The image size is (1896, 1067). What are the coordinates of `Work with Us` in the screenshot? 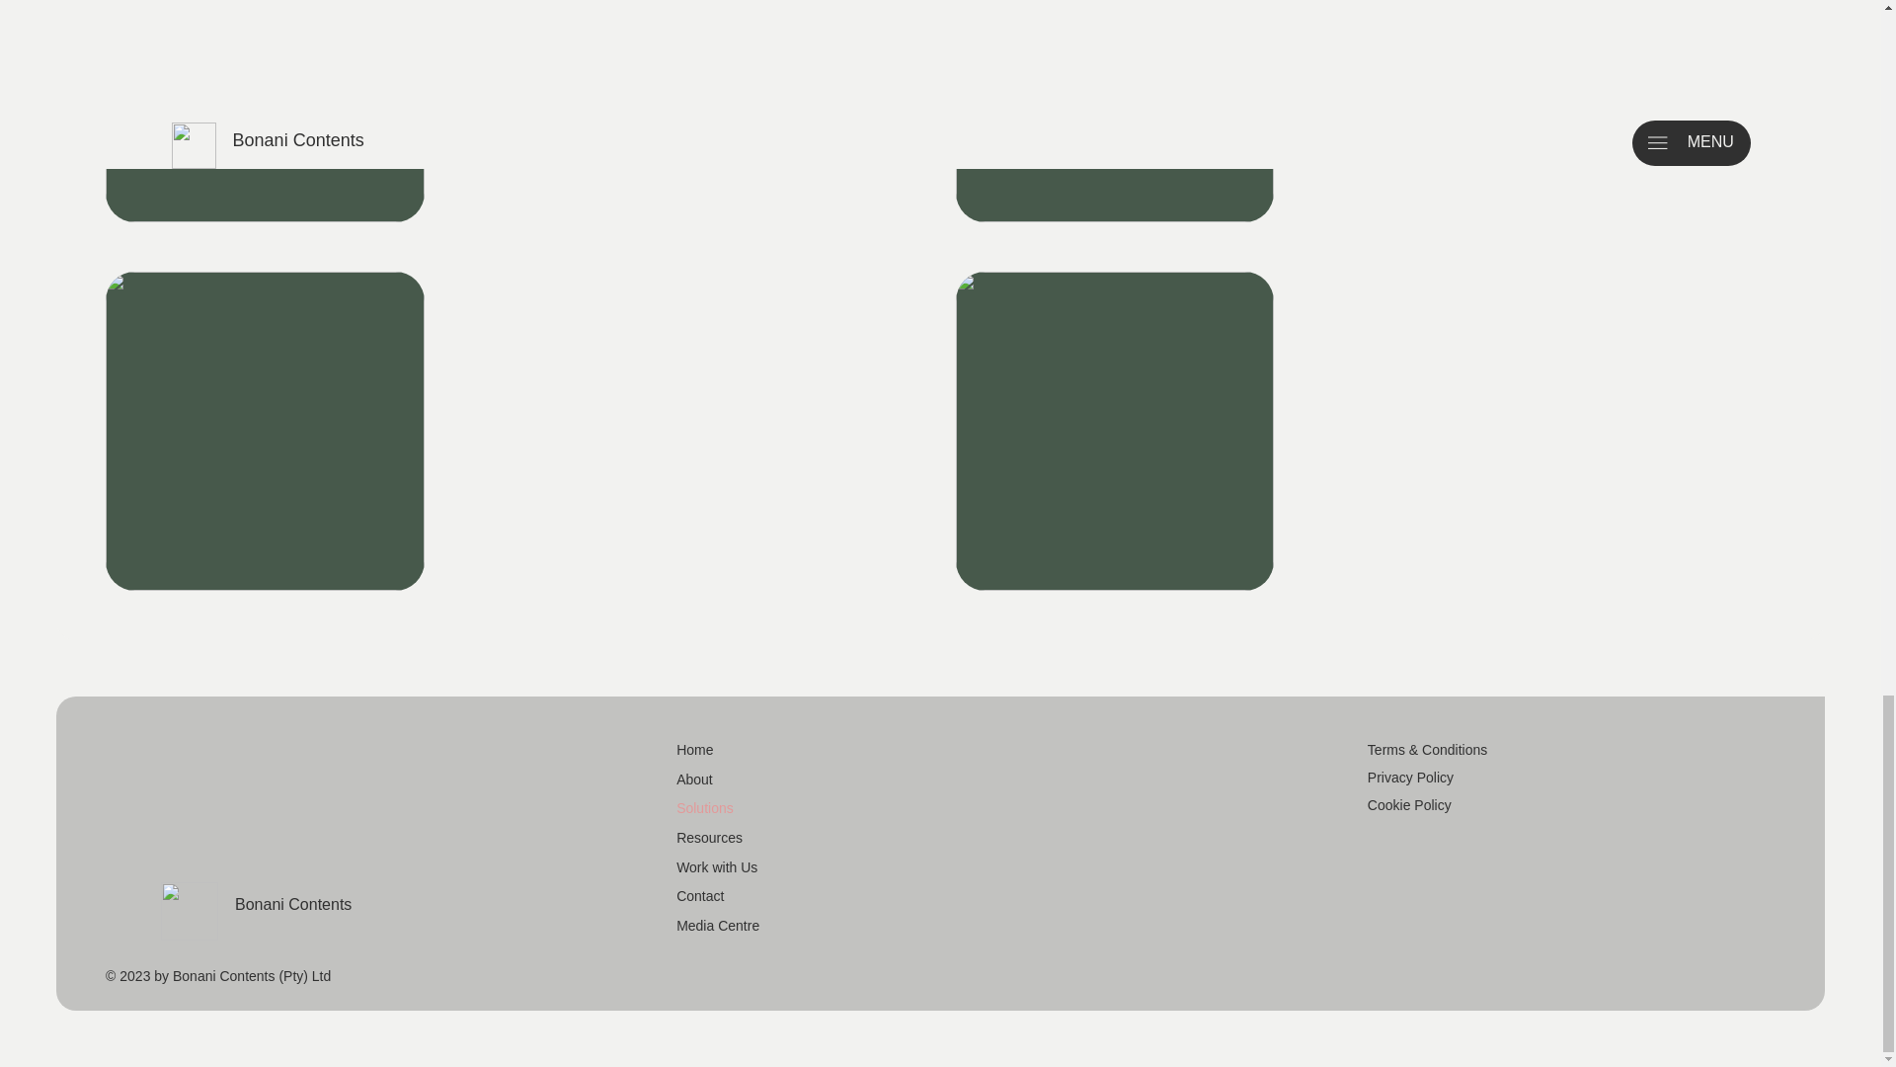 It's located at (764, 868).